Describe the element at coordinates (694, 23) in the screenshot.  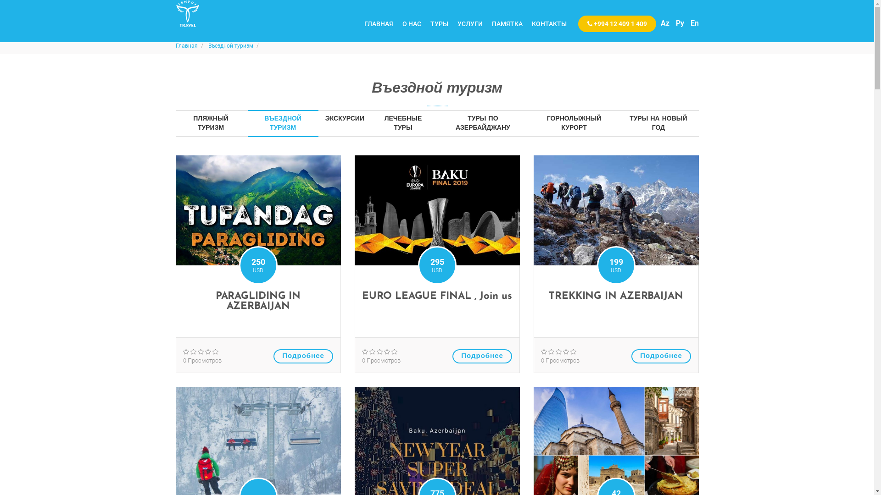
I see `En` at that location.